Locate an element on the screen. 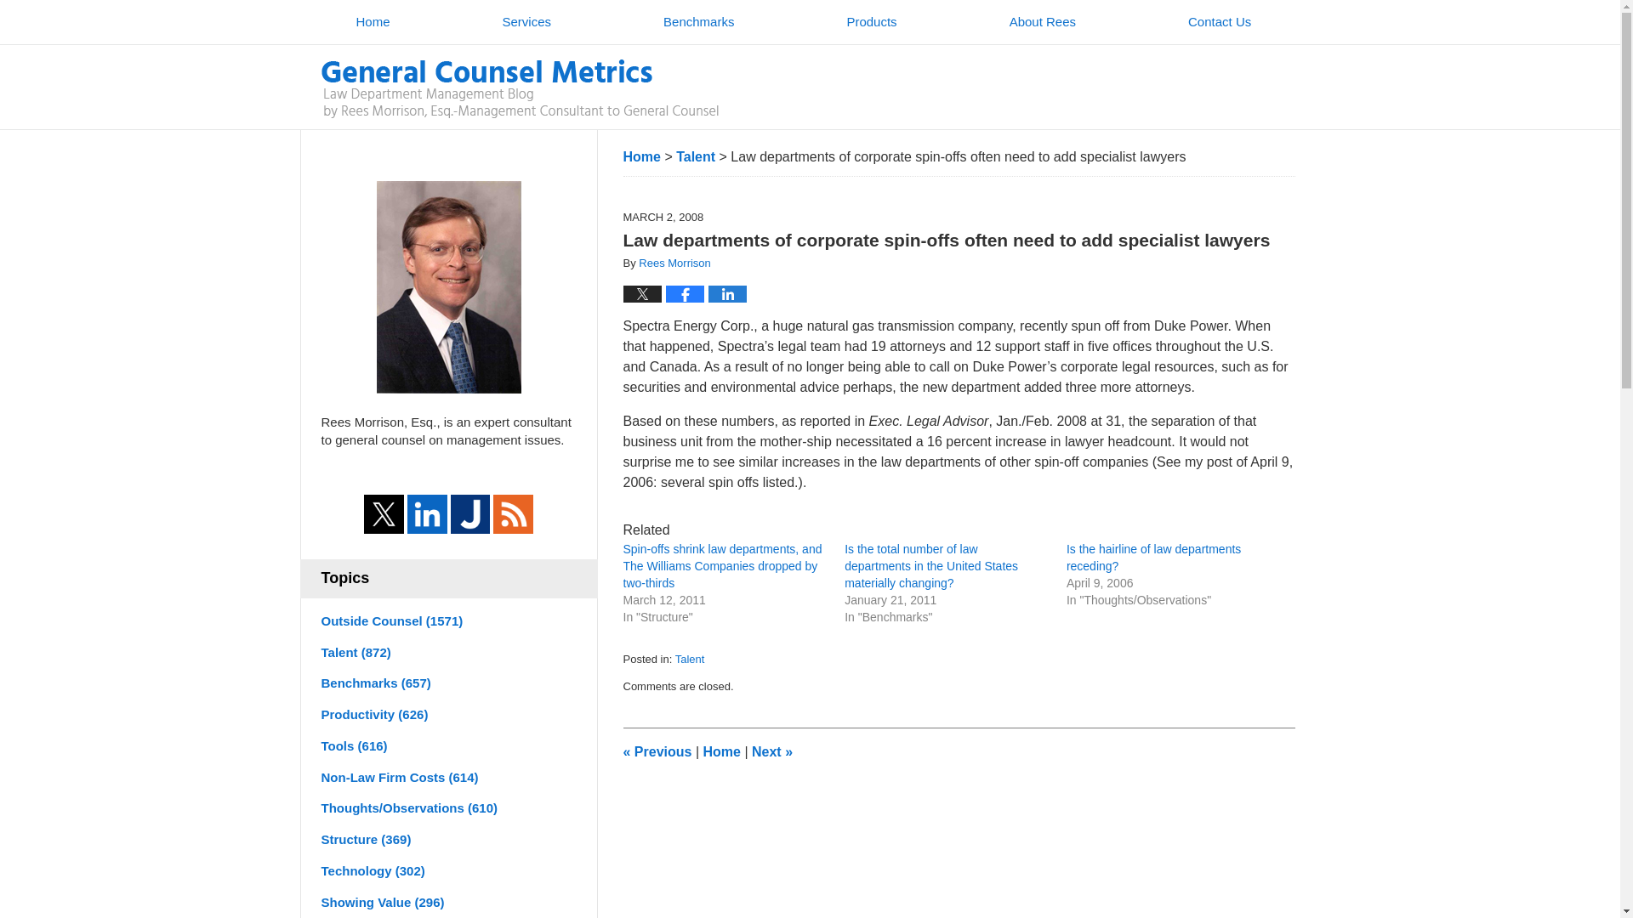 This screenshot has width=1633, height=918. Rees Morrison is located at coordinates (674, 263).